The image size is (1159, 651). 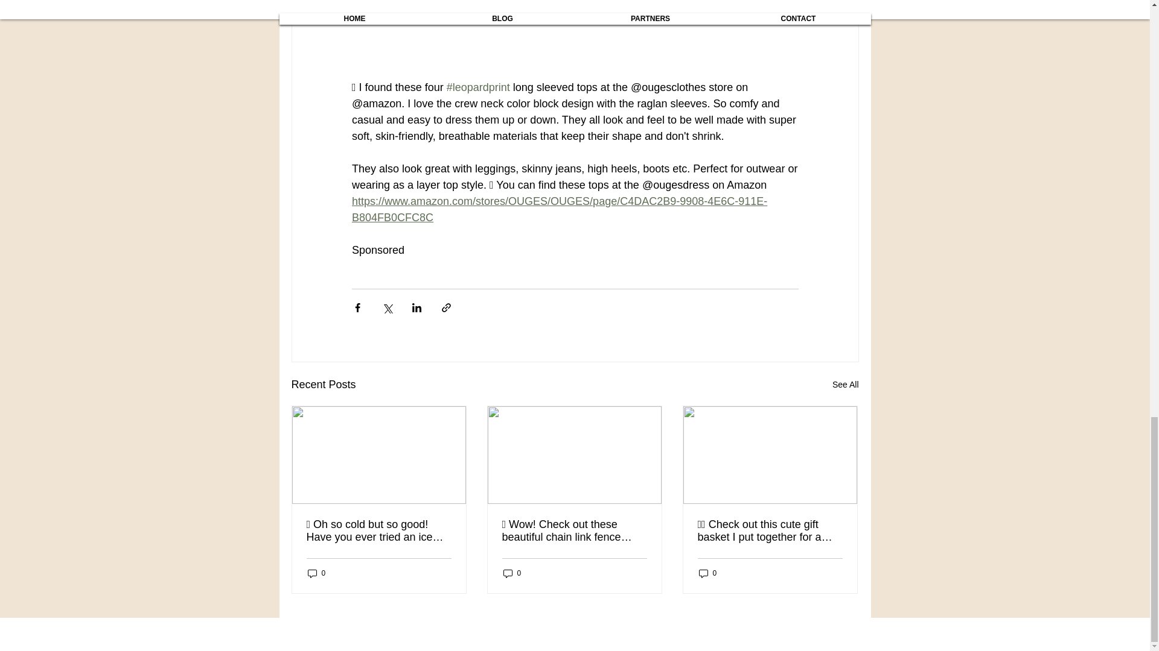 What do you see at coordinates (707, 573) in the screenshot?
I see `0` at bounding box center [707, 573].